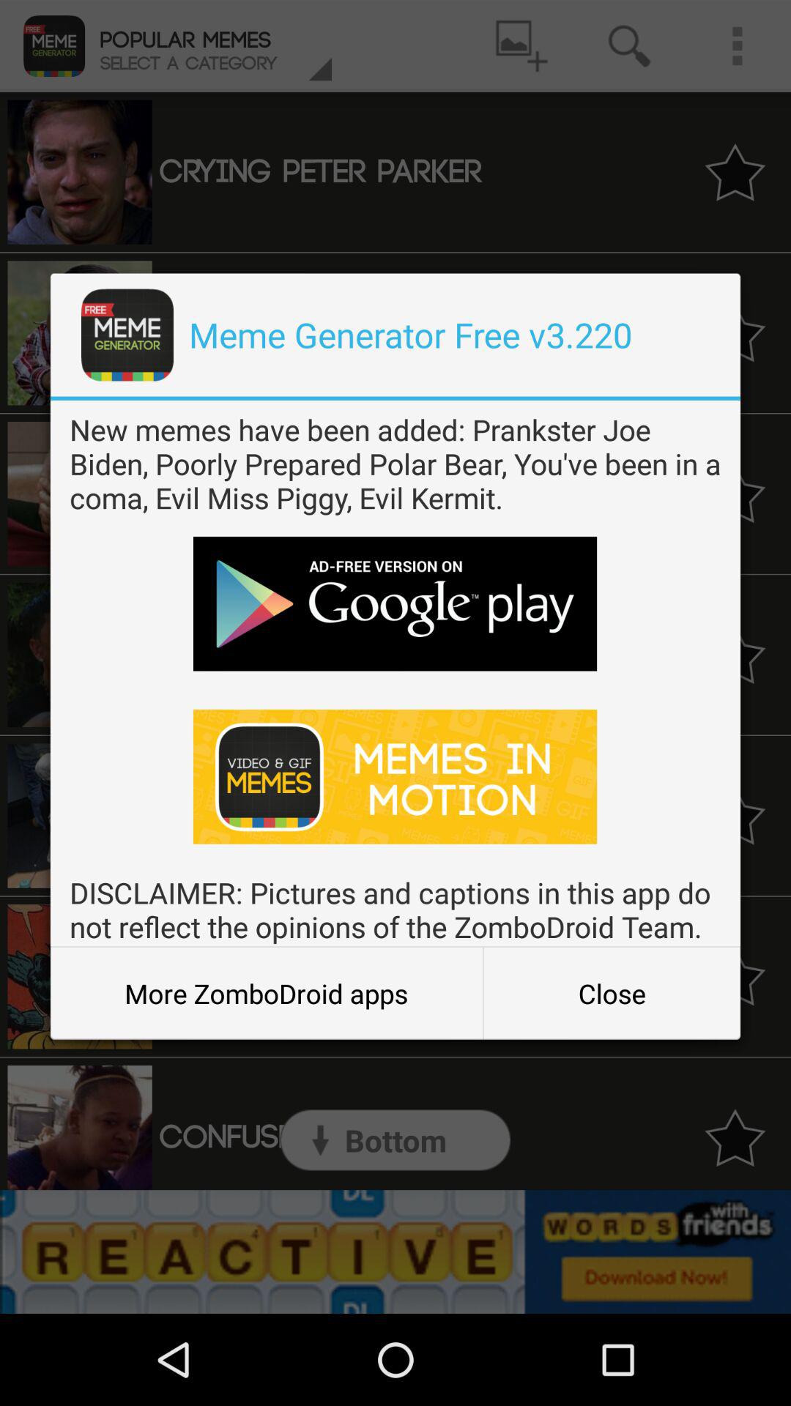  Describe the element at coordinates (612, 993) in the screenshot. I see `select icon below disclaimer pictures and app` at that location.